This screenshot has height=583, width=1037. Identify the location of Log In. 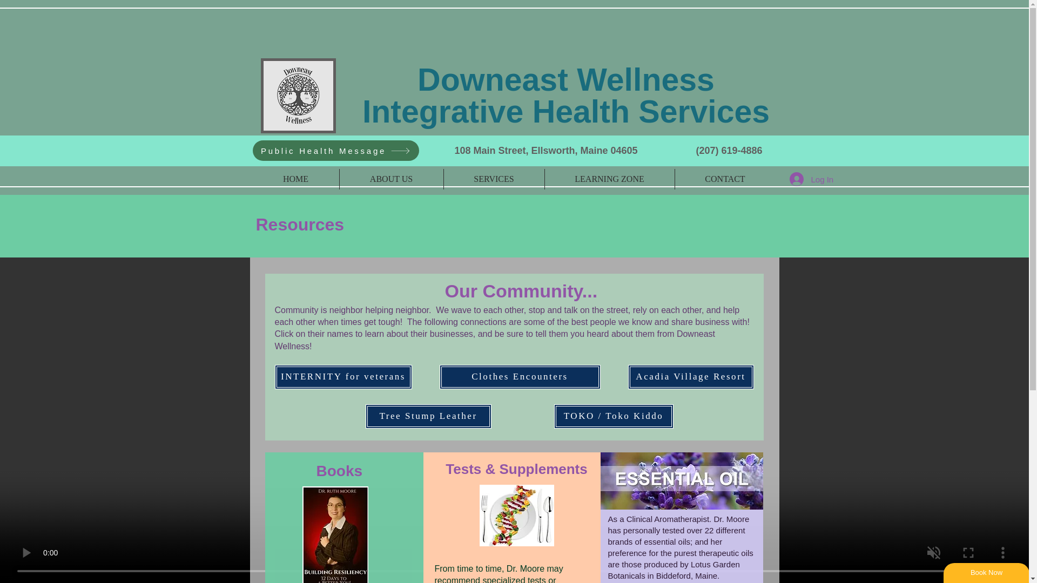
(809, 179).